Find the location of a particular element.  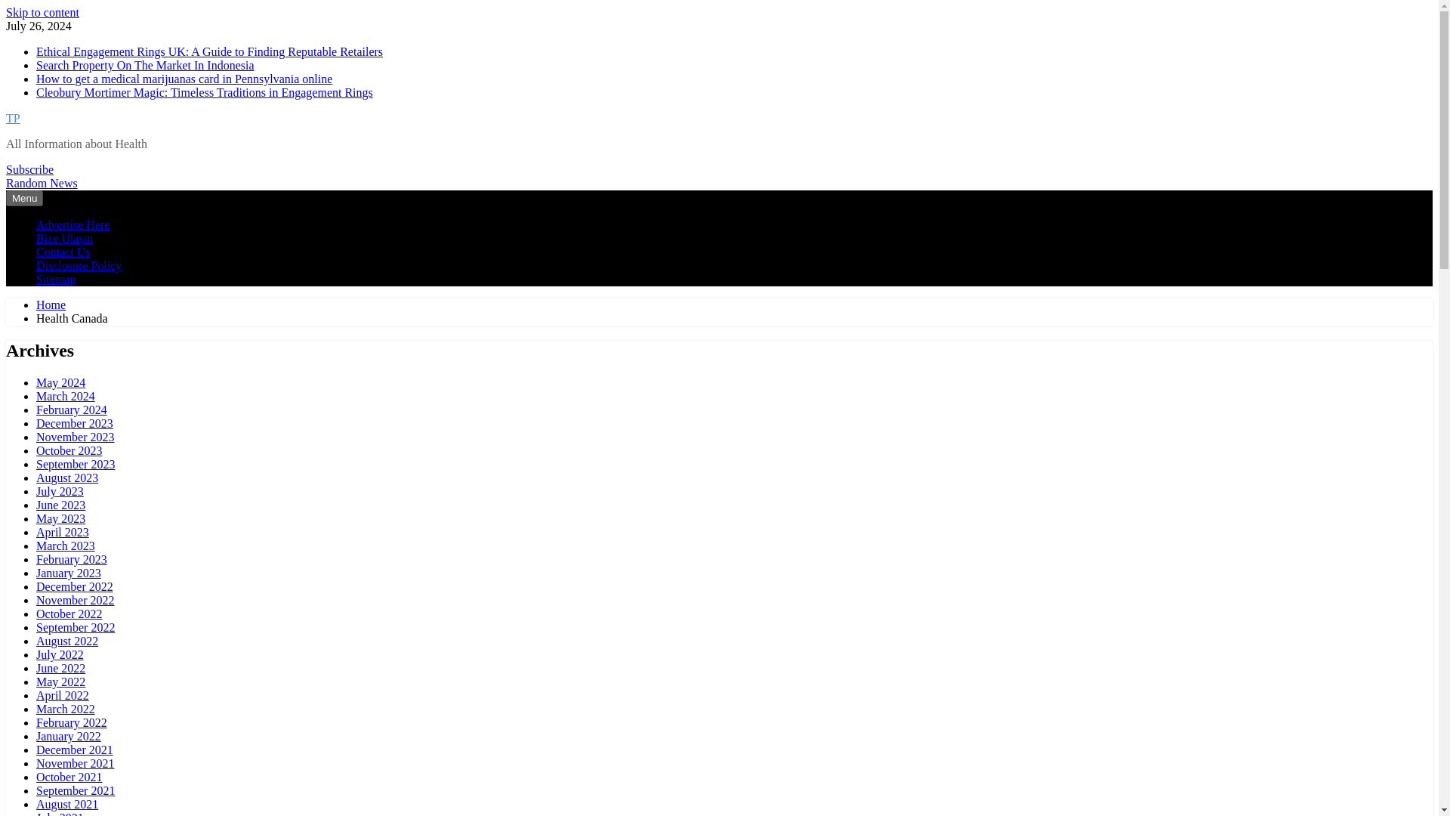

Disclosure Policy is located at coordinates (79, 265).